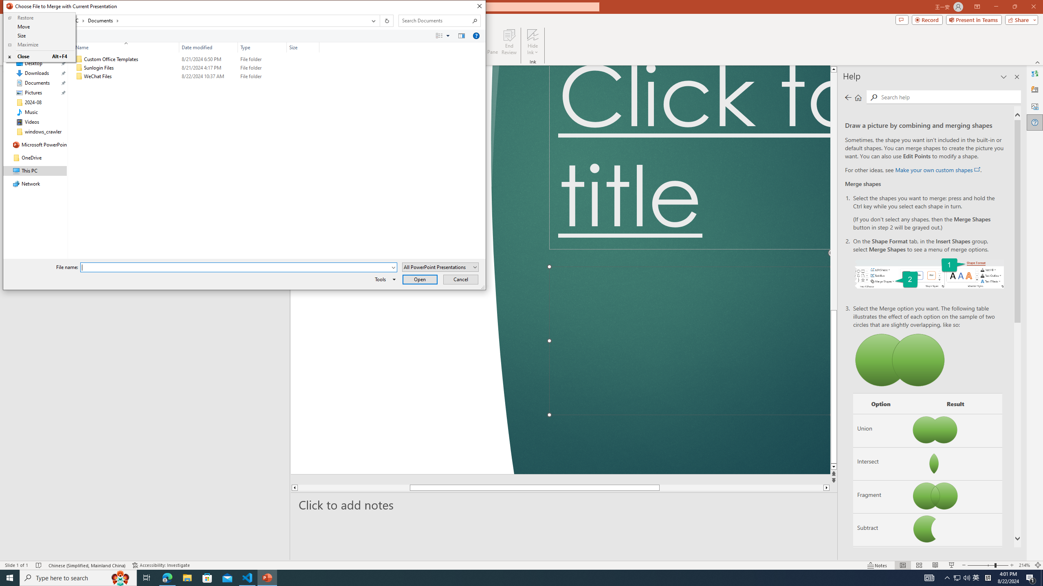 Image resolution: width=1043 pixels, height=586 pixels. I want to click on Union, so click(881, 431).